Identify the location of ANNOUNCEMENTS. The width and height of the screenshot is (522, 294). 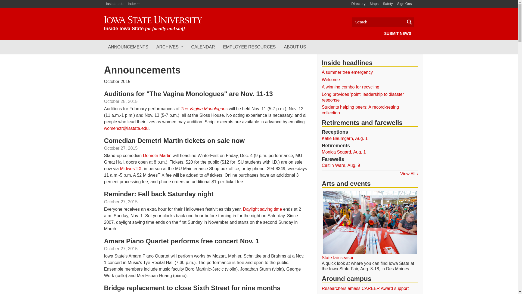
(128, 47).